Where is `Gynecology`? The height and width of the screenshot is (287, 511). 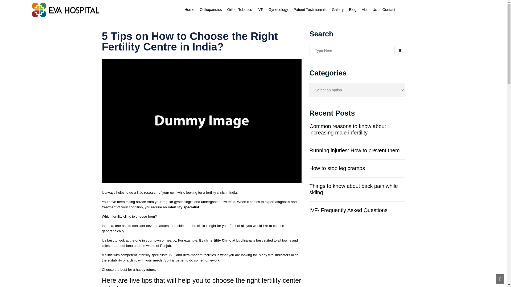
Gynecology is located at coordinates (278, 10).